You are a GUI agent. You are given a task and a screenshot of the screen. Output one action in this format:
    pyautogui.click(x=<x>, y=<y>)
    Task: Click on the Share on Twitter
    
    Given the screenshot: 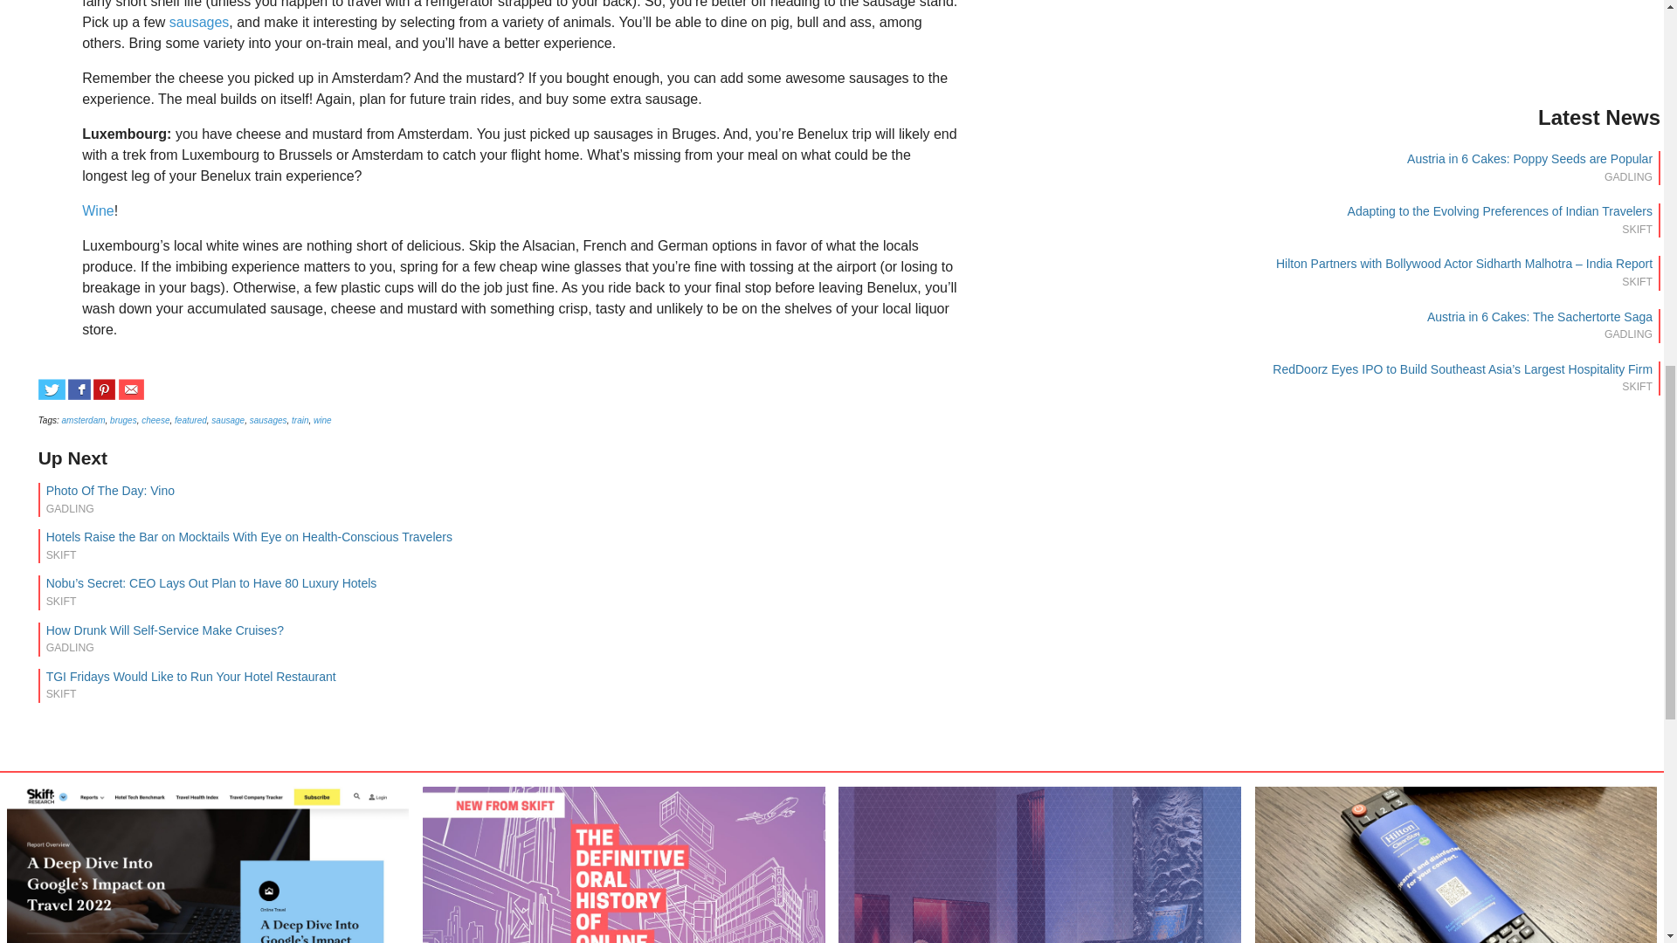 What is the action you would take?
    pyautogui.click(x=52, y=389)
    